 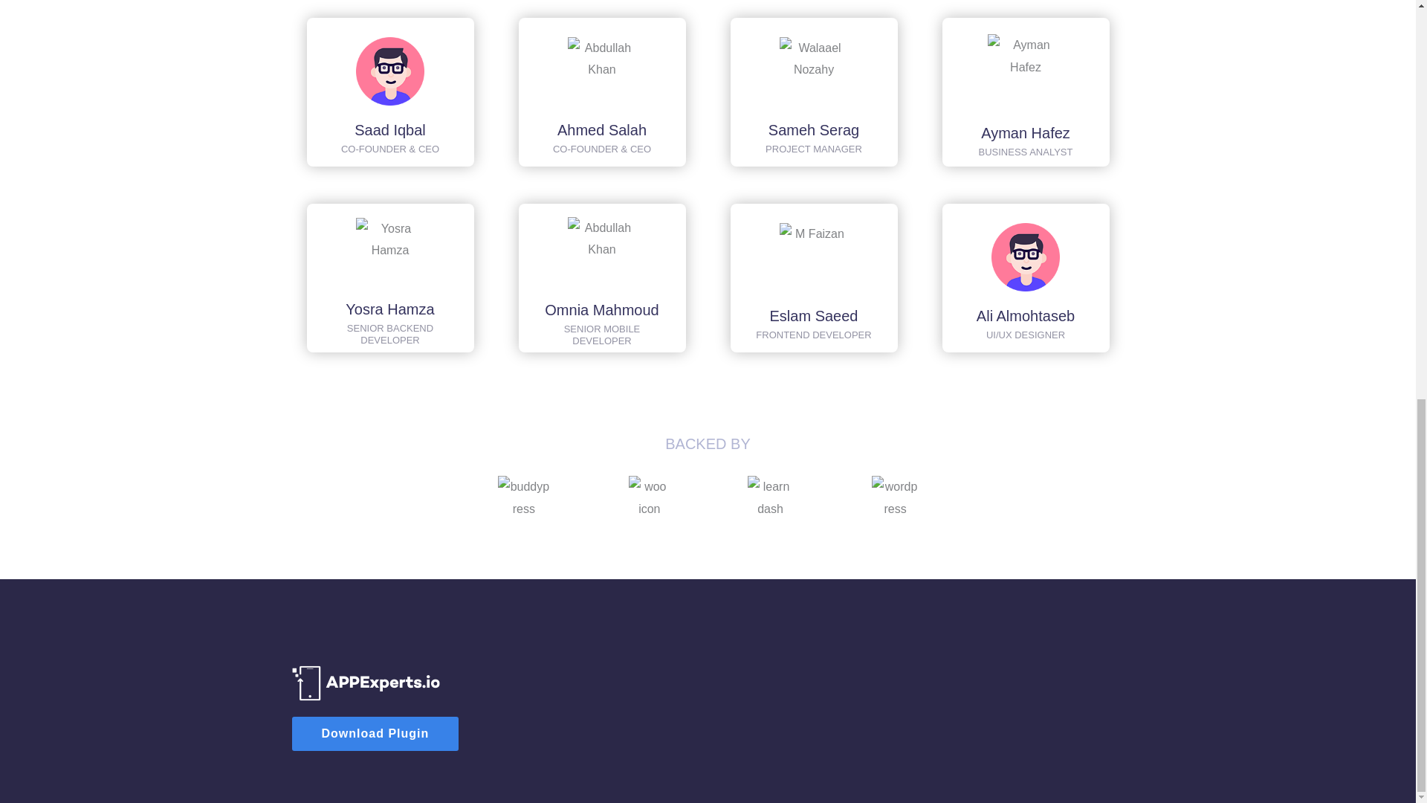 I want to click on Download Plugin, so click(x=375, y=733).